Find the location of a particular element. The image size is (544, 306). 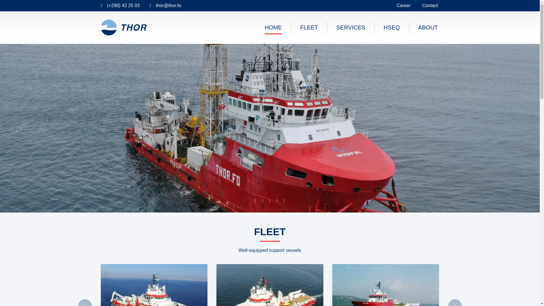

ABOUT is located at coordinates (428, 27).